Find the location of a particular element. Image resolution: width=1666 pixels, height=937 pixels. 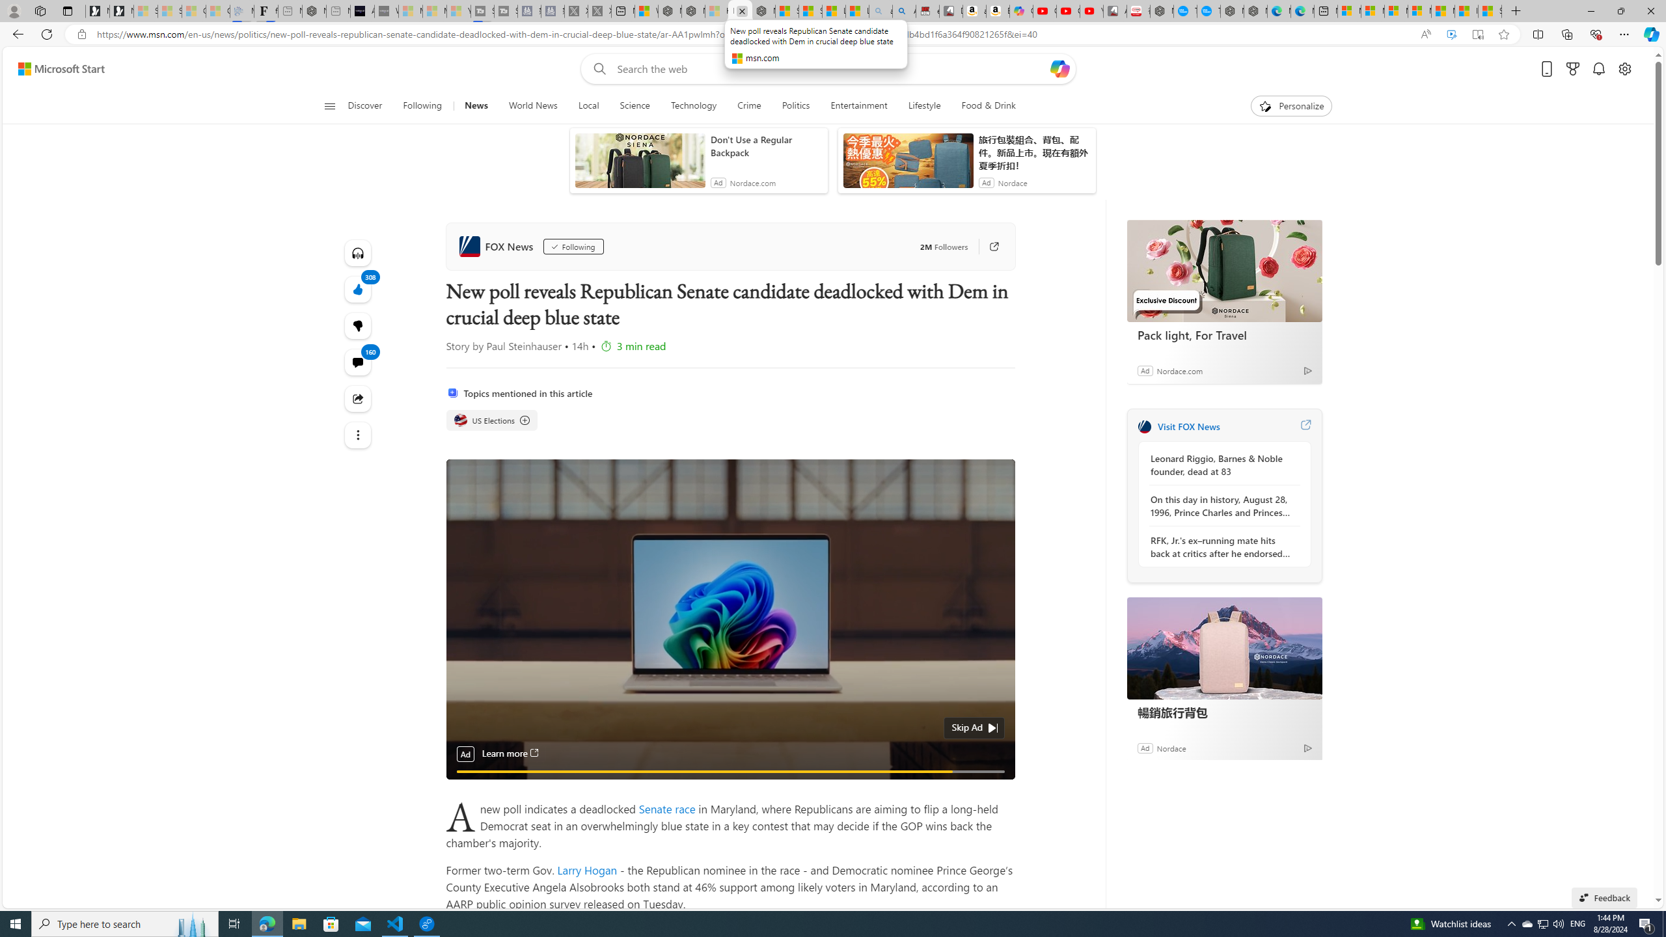

Open navigation menu is located at coordinates (329, 105).